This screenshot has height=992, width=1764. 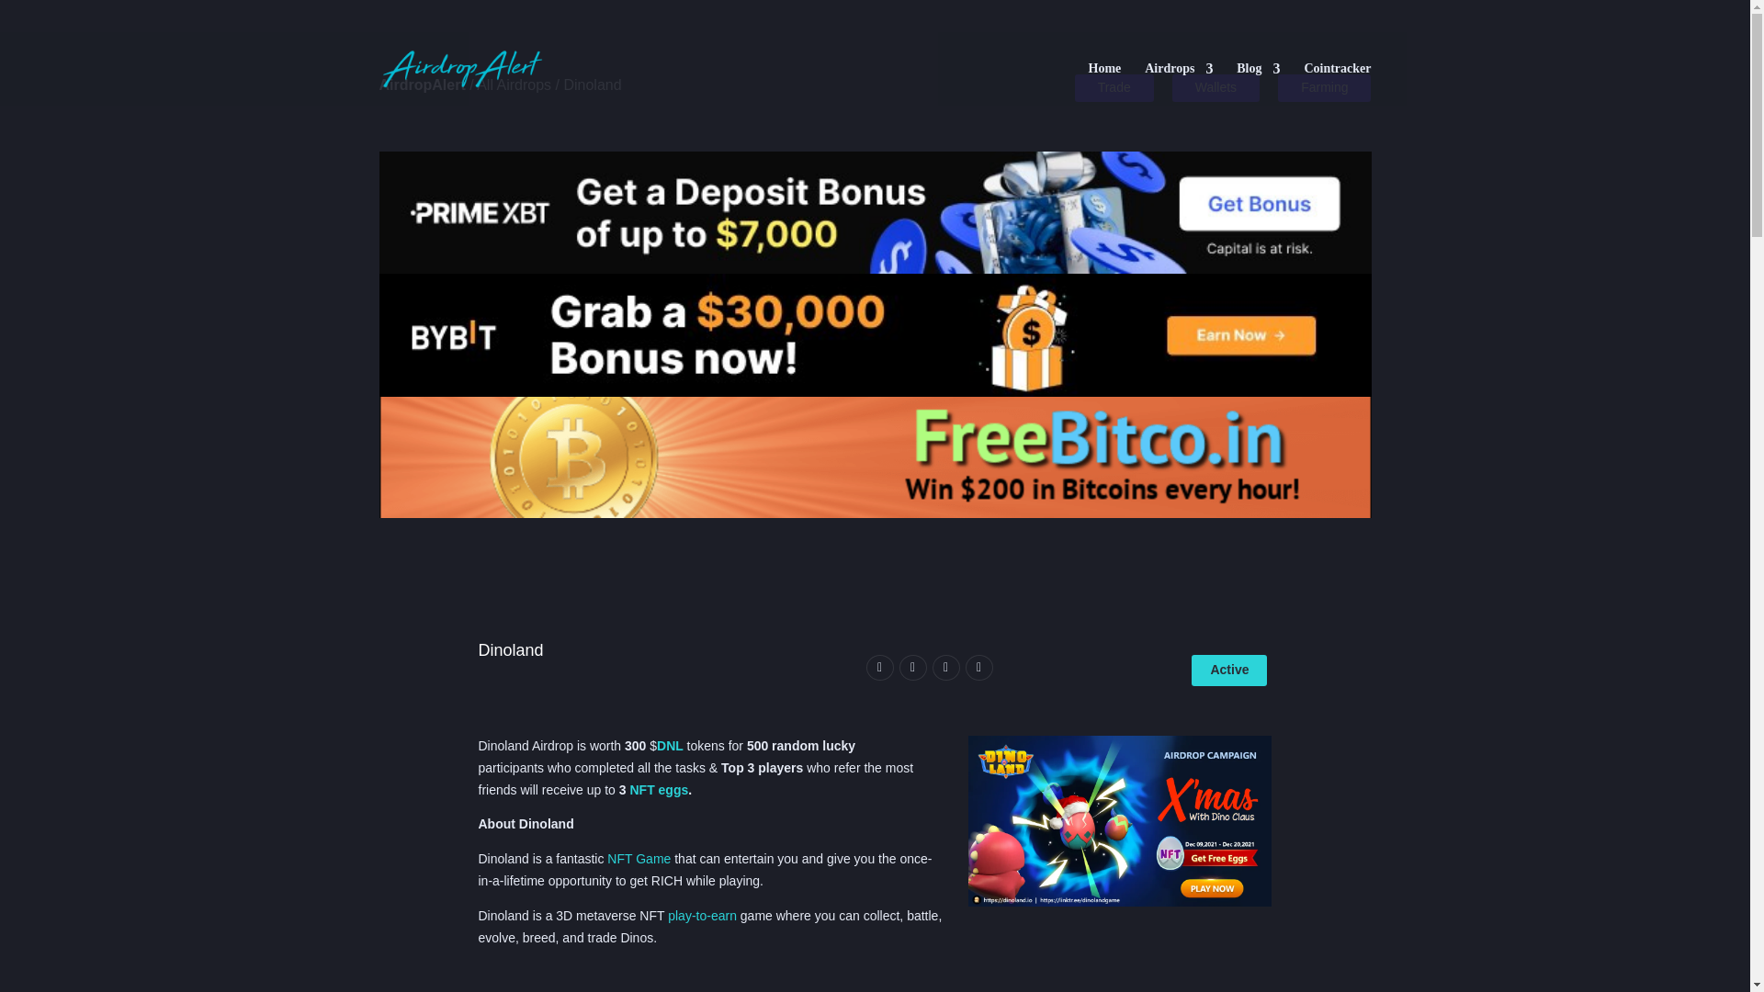 I want to click on All Airdrops, so click(x=513, y=85).